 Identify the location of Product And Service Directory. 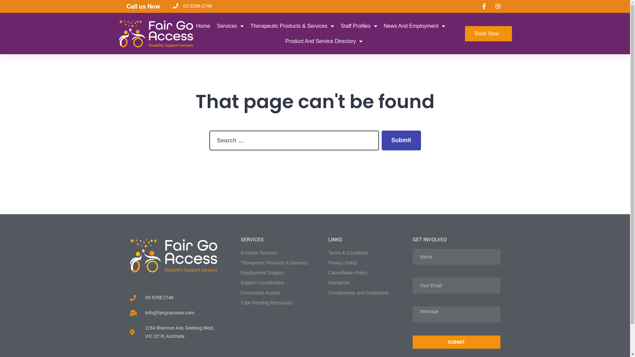
(324, 41).